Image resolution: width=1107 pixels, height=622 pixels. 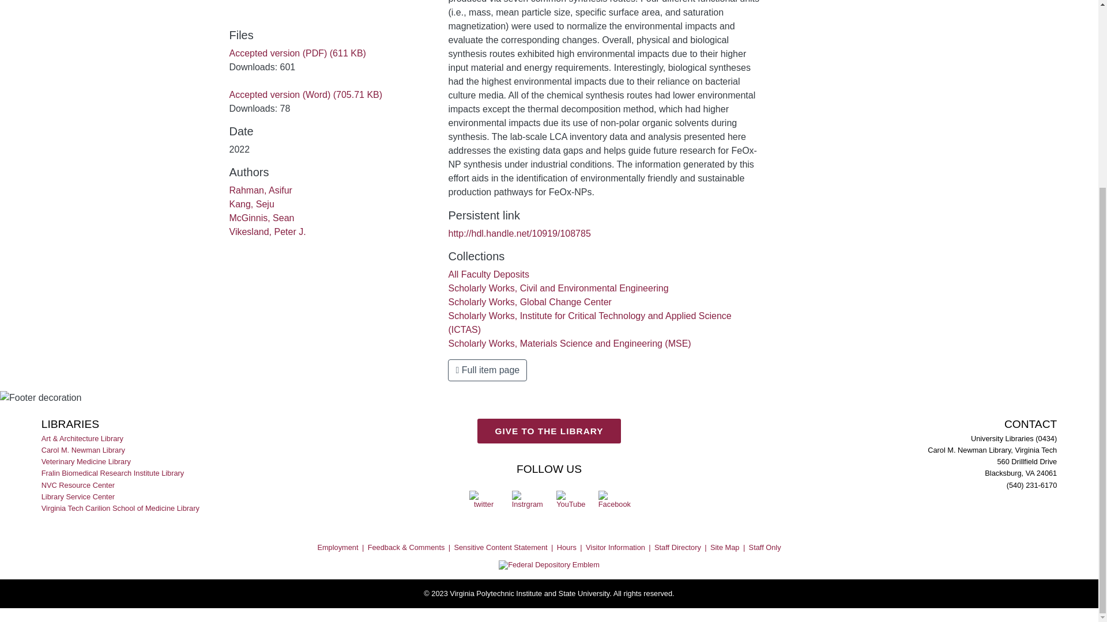 What do you see at coordinates (558, 288) in the screenshot?
I see `Scholarly Works, Civil and Environmental Engineering` at bounding box center [558, 288].